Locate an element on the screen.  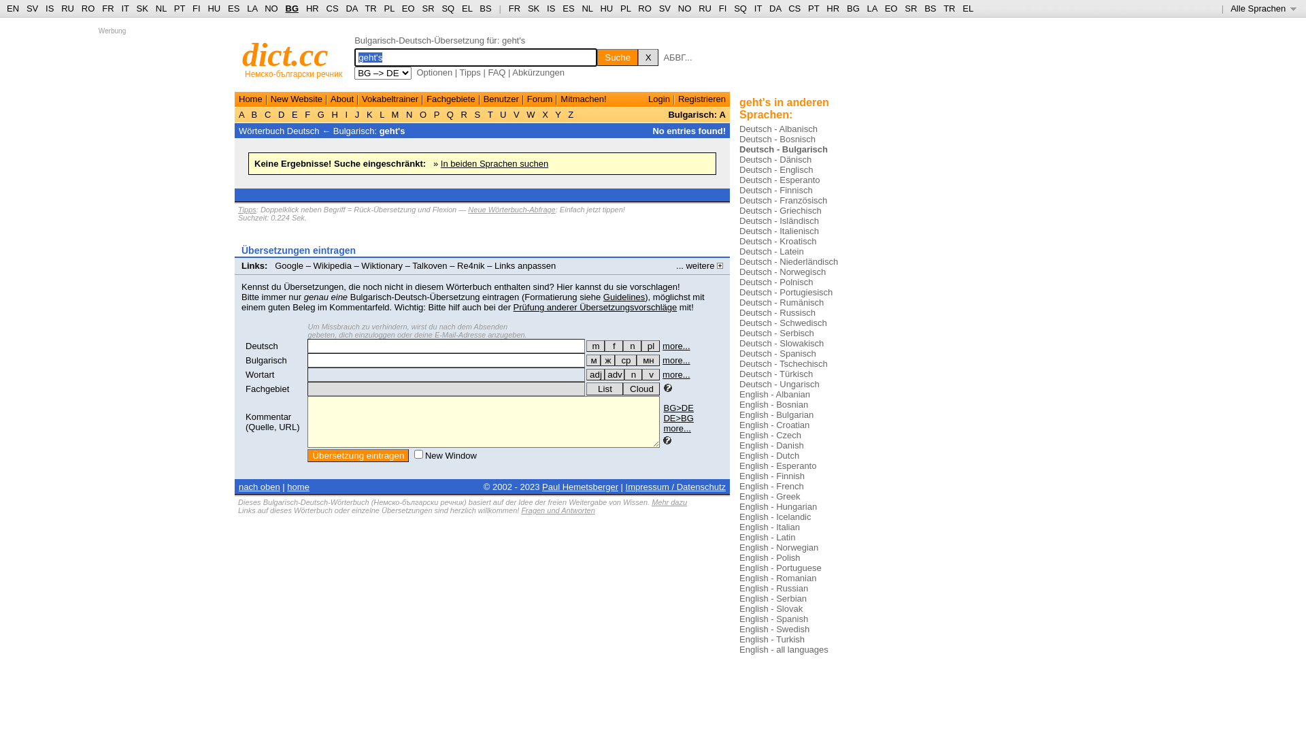
English - Swedish is located at coordinates (774, 629).